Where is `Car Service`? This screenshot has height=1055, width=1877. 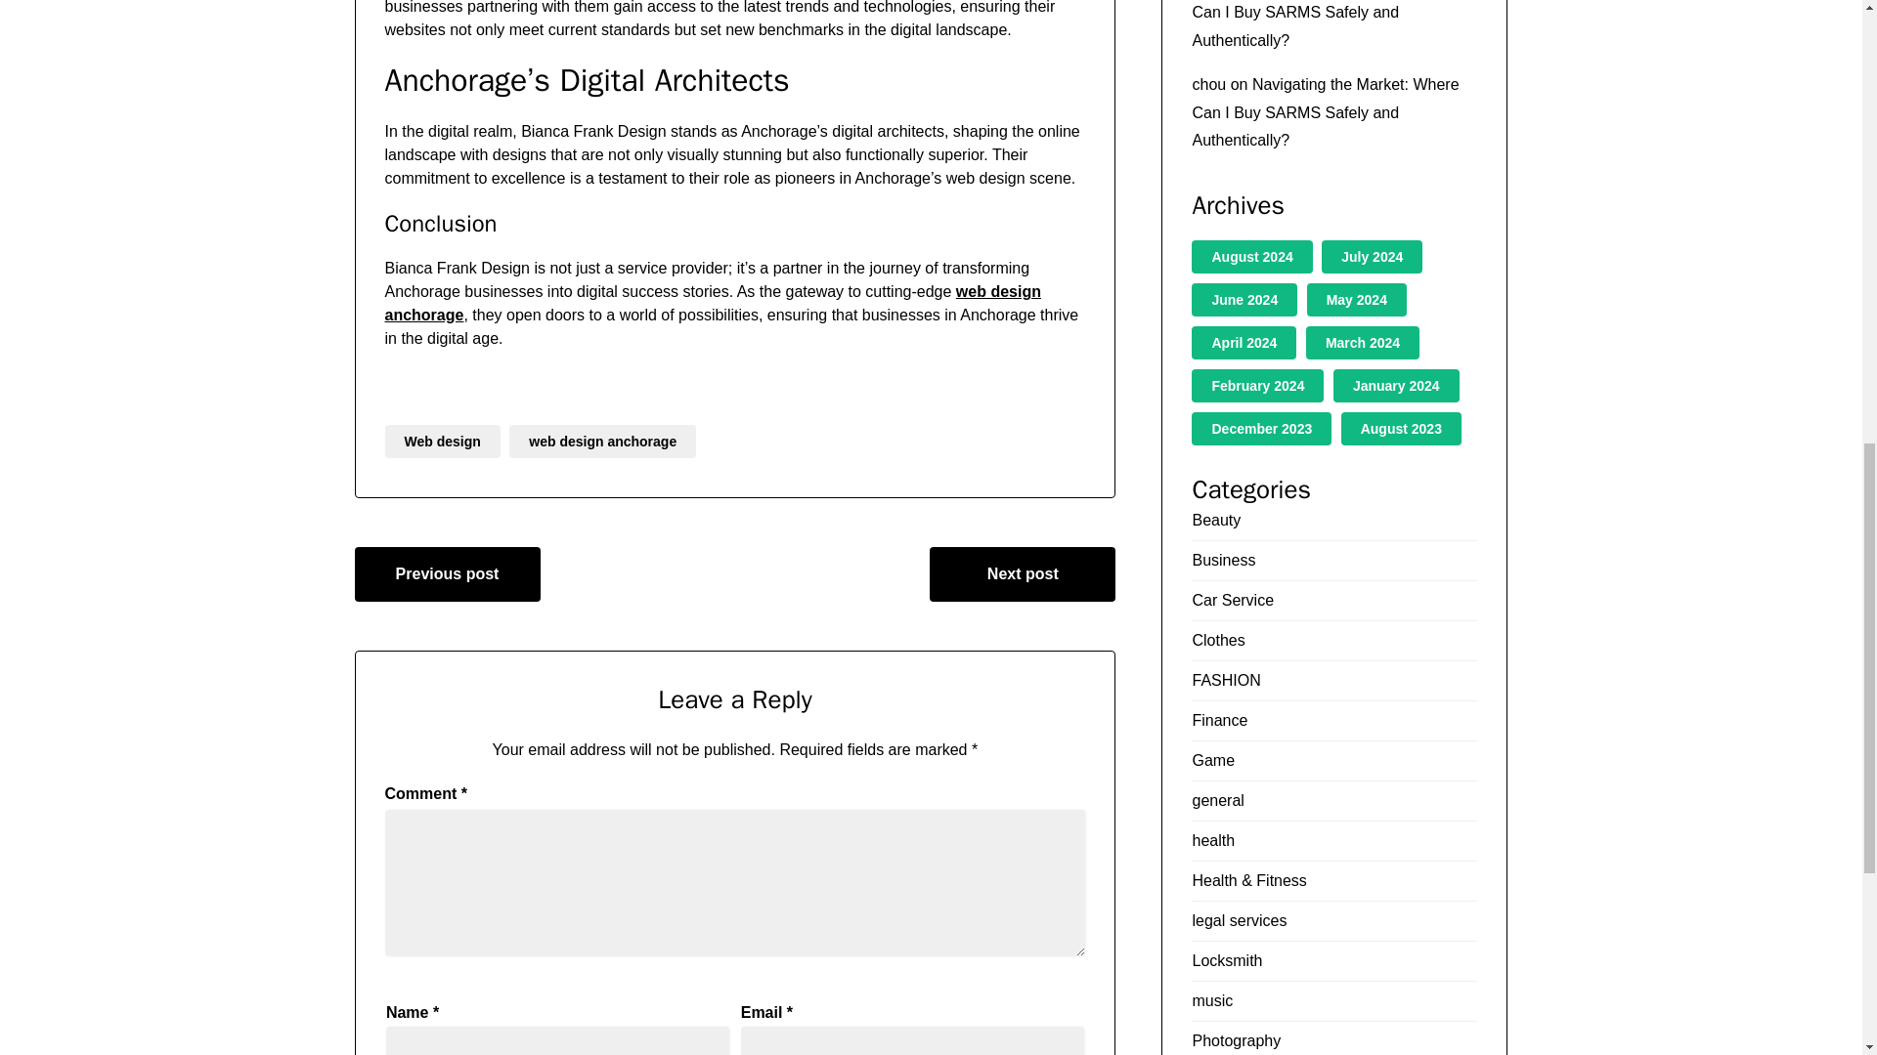 Car Service is located at coordinates (1233, 600).